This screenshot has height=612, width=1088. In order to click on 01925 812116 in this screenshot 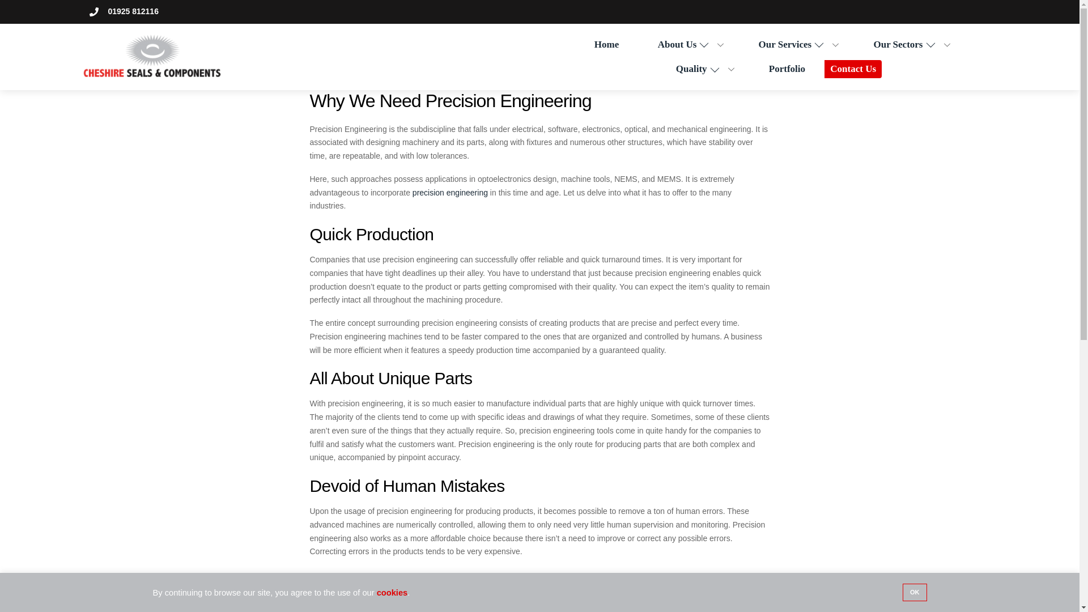, I will do `click(124, 11)`.